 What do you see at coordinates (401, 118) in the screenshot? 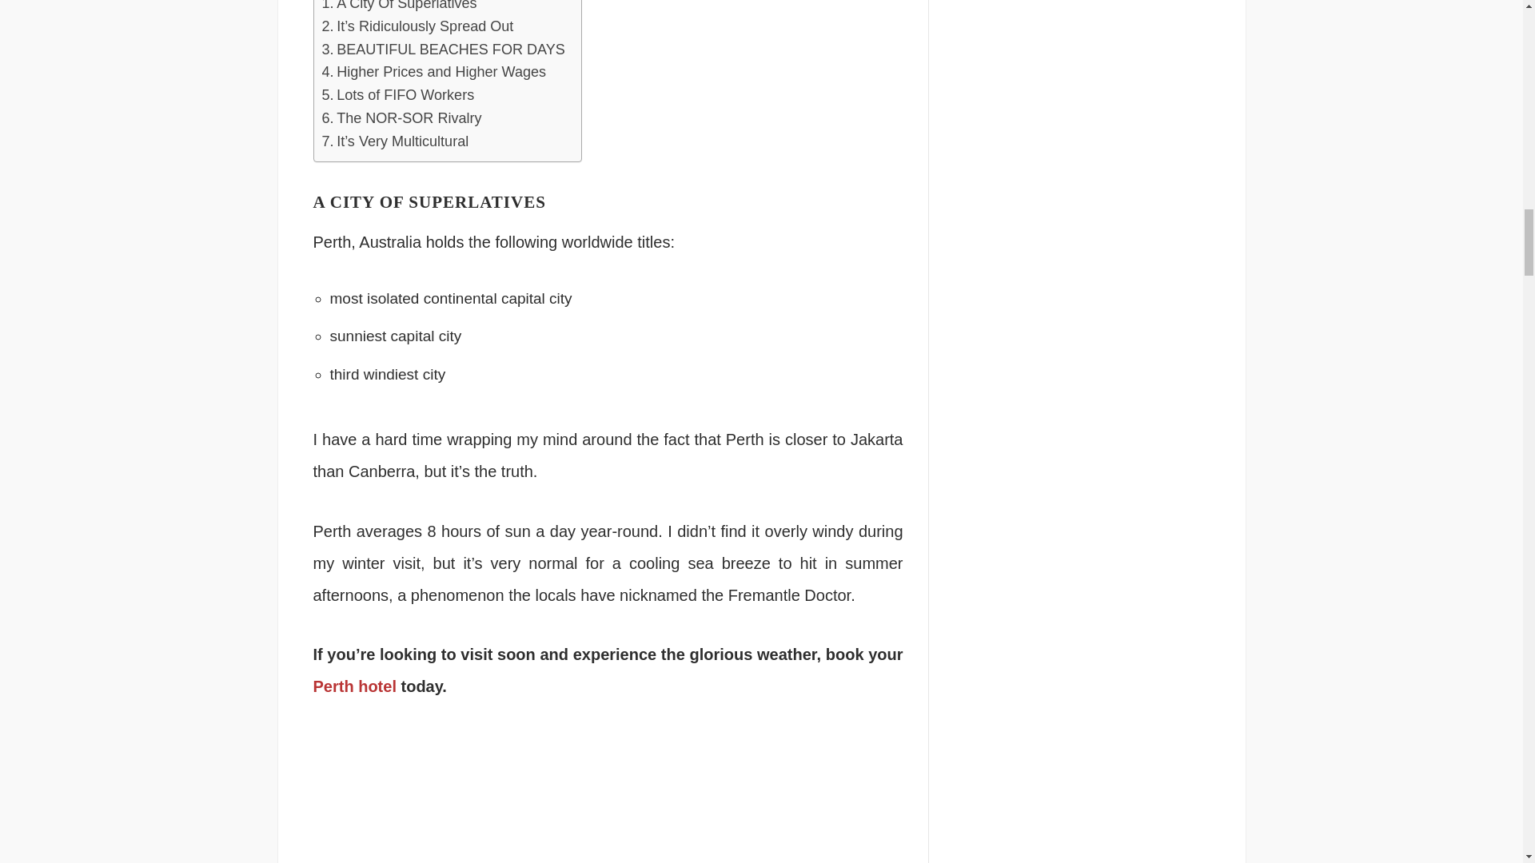
I see `The NOR-SOR Rivalry` at bounding box center [401, 118].